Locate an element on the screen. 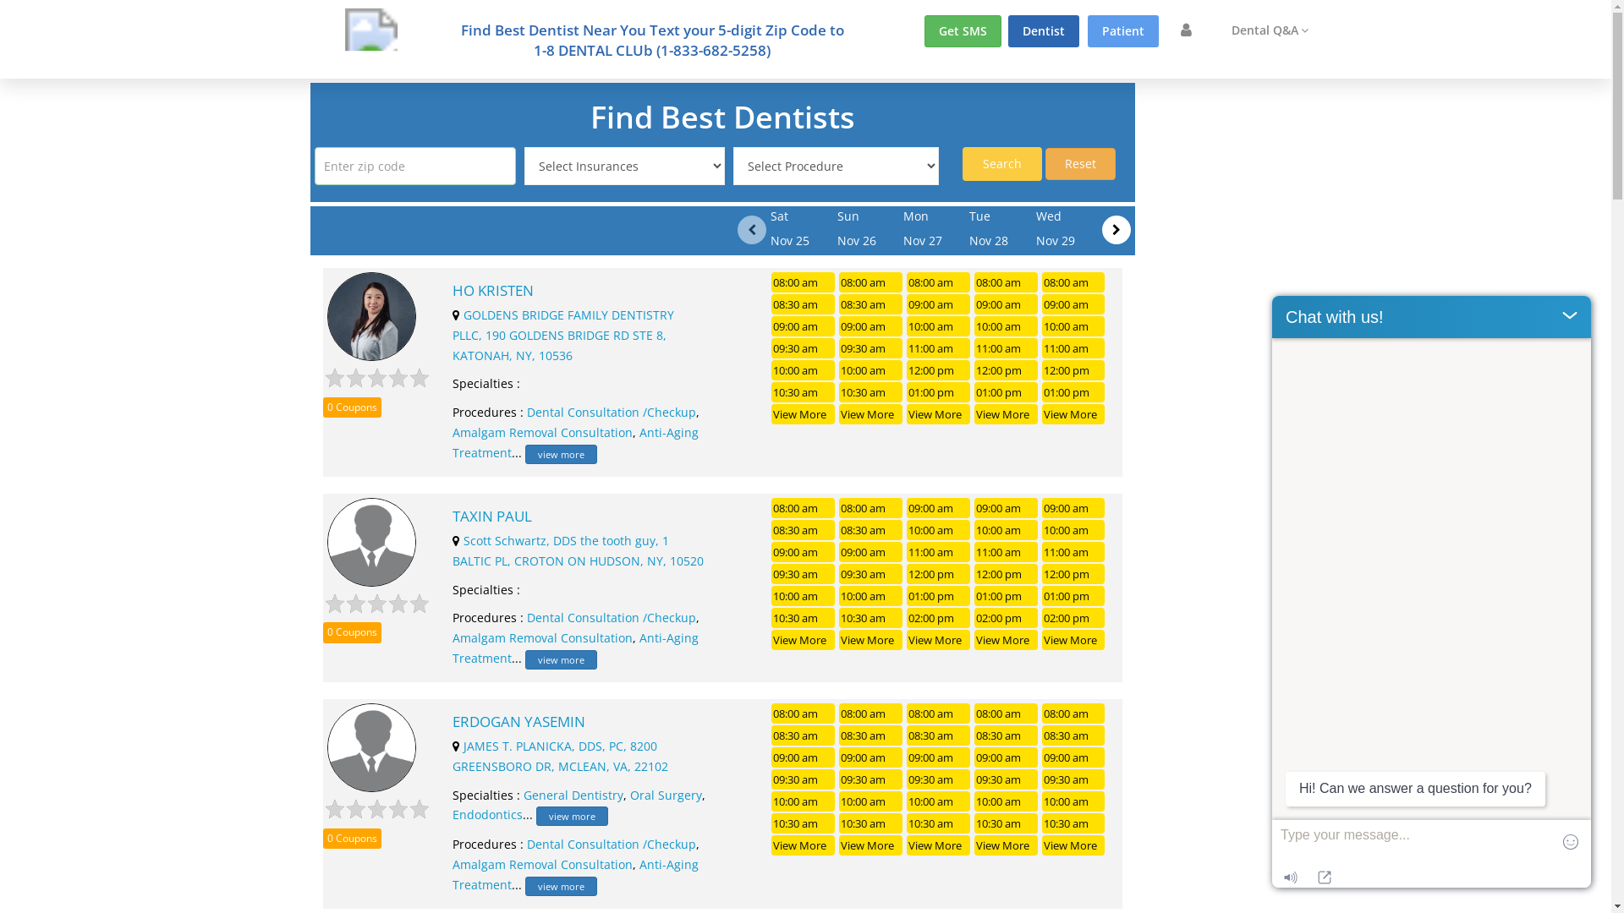  08:00 am is located at coordinates (939, 713).